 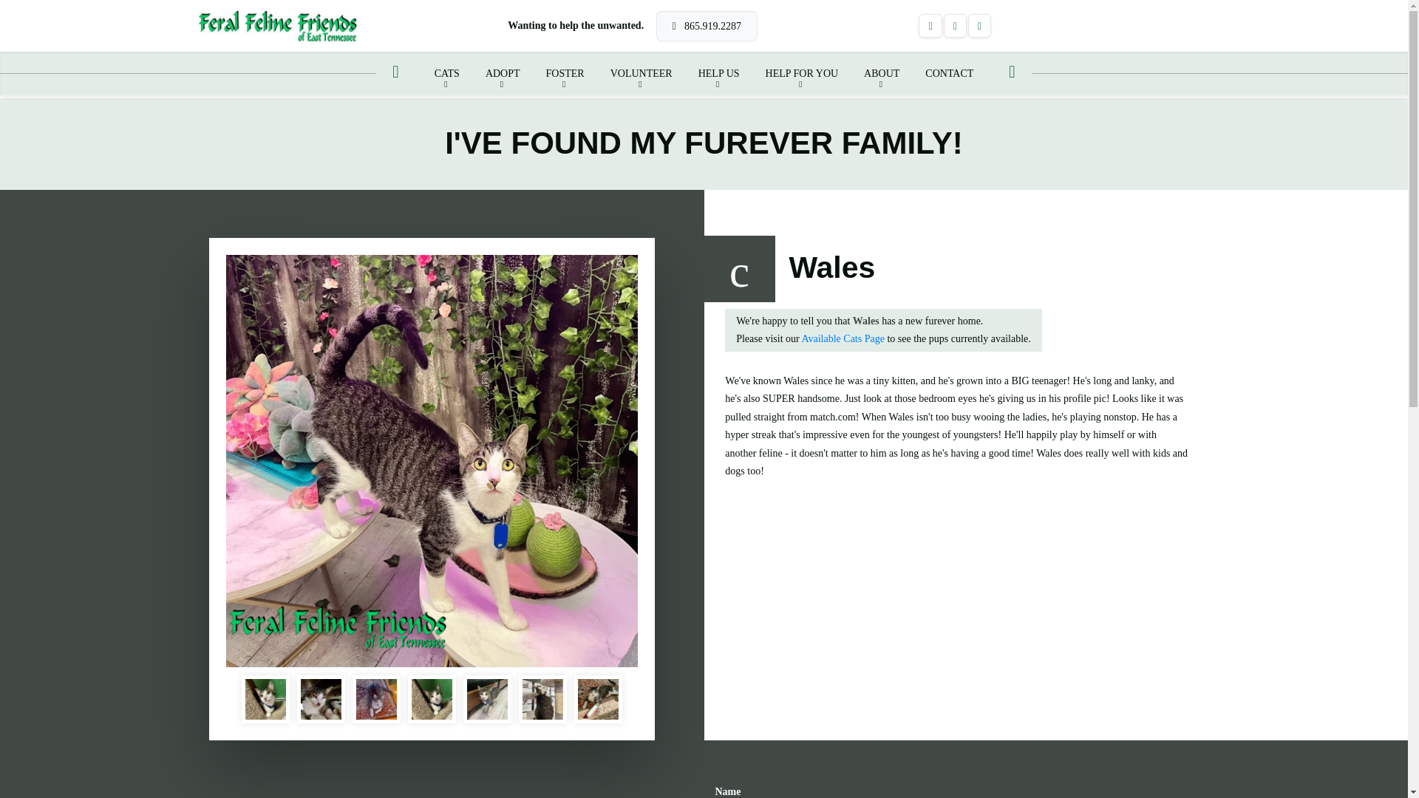 I want to click on Wales, so click(x=376, y=699).